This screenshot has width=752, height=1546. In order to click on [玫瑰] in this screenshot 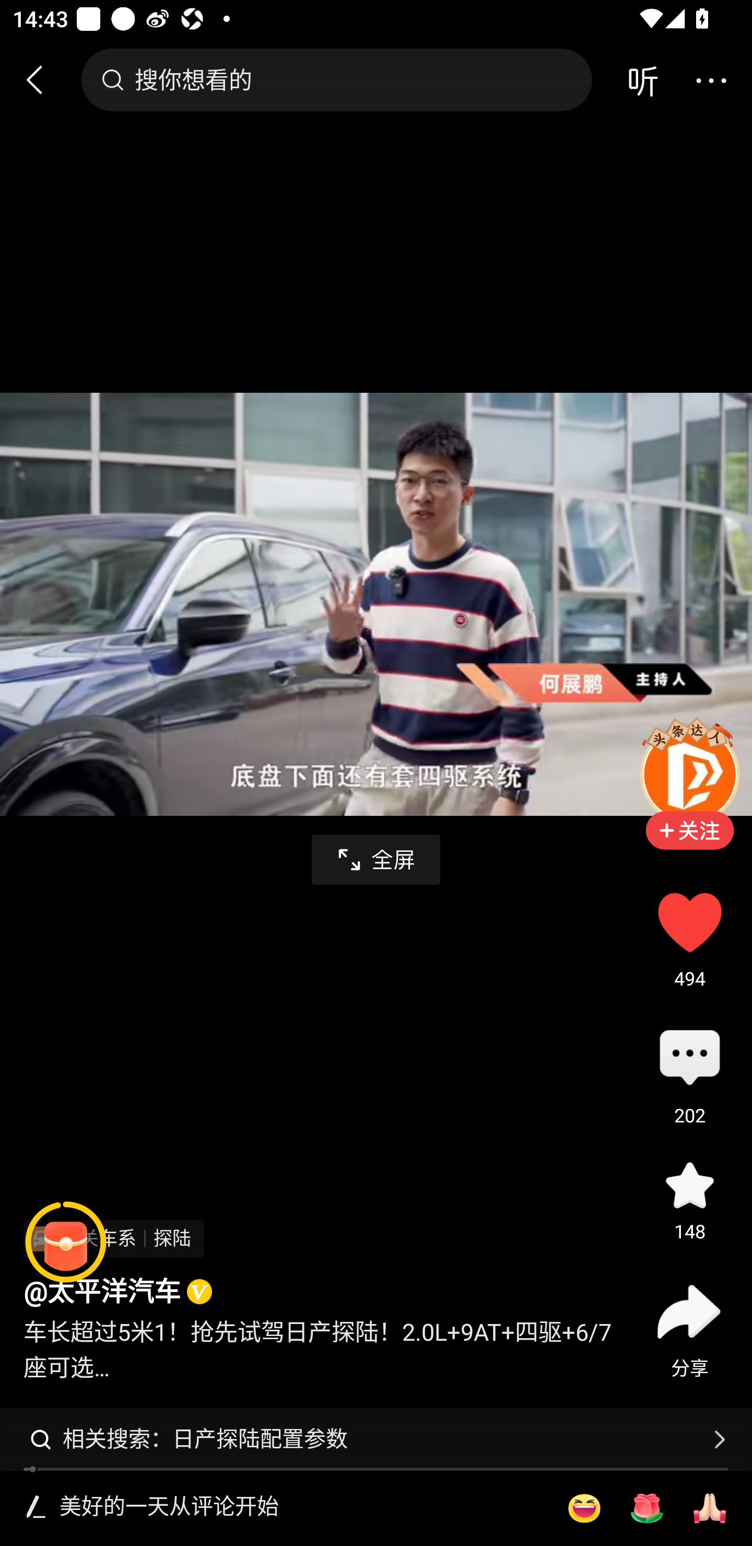, I will do `click(647, 1508)`.